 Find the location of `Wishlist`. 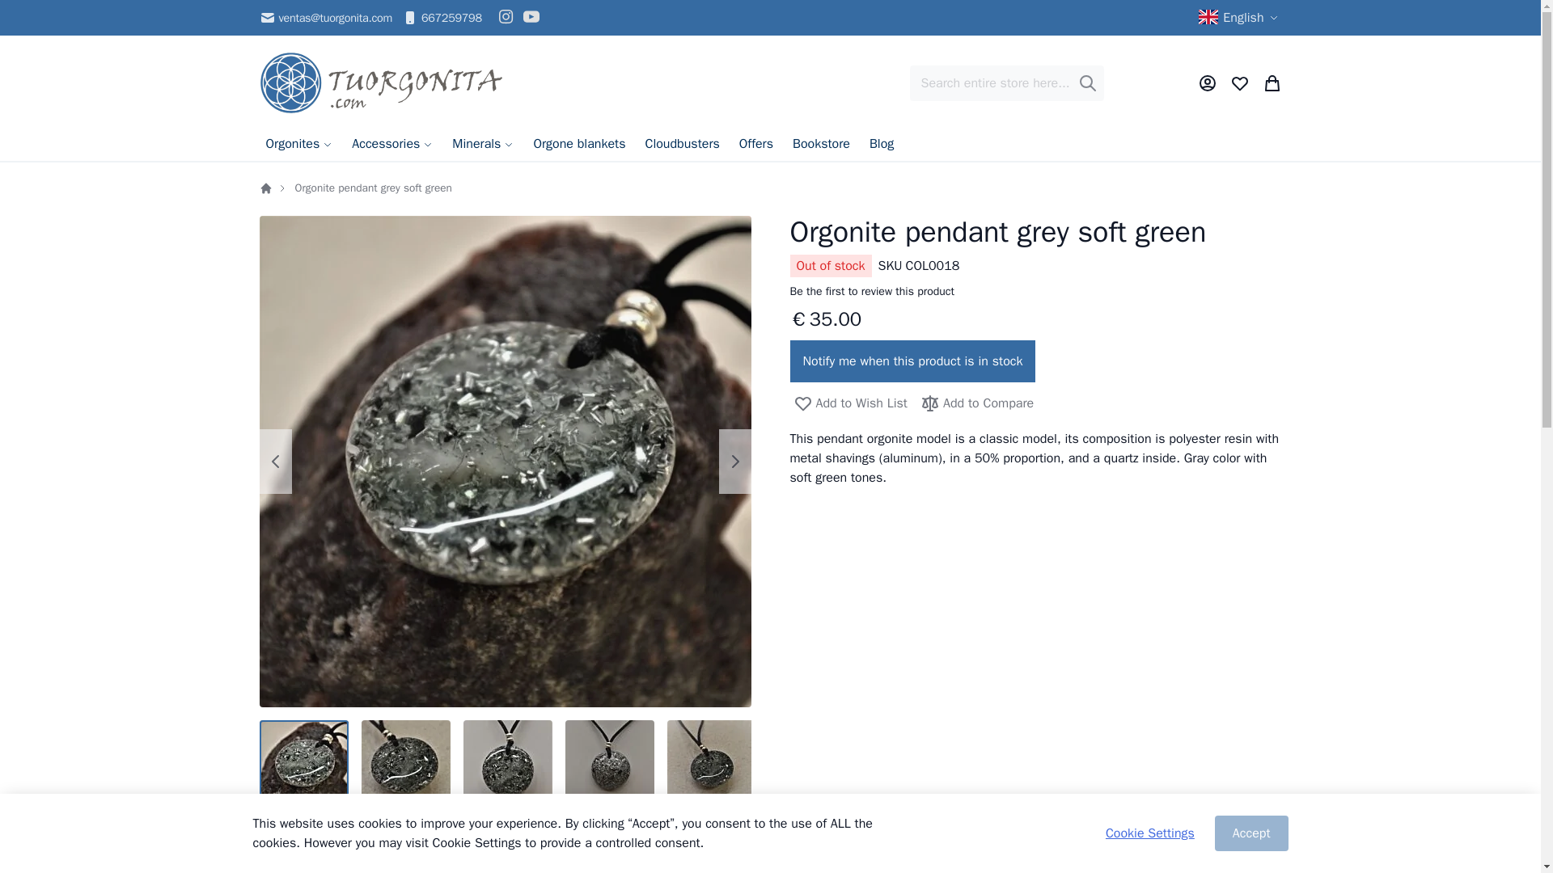

Wishlist is located at coordinates (1239, 82).